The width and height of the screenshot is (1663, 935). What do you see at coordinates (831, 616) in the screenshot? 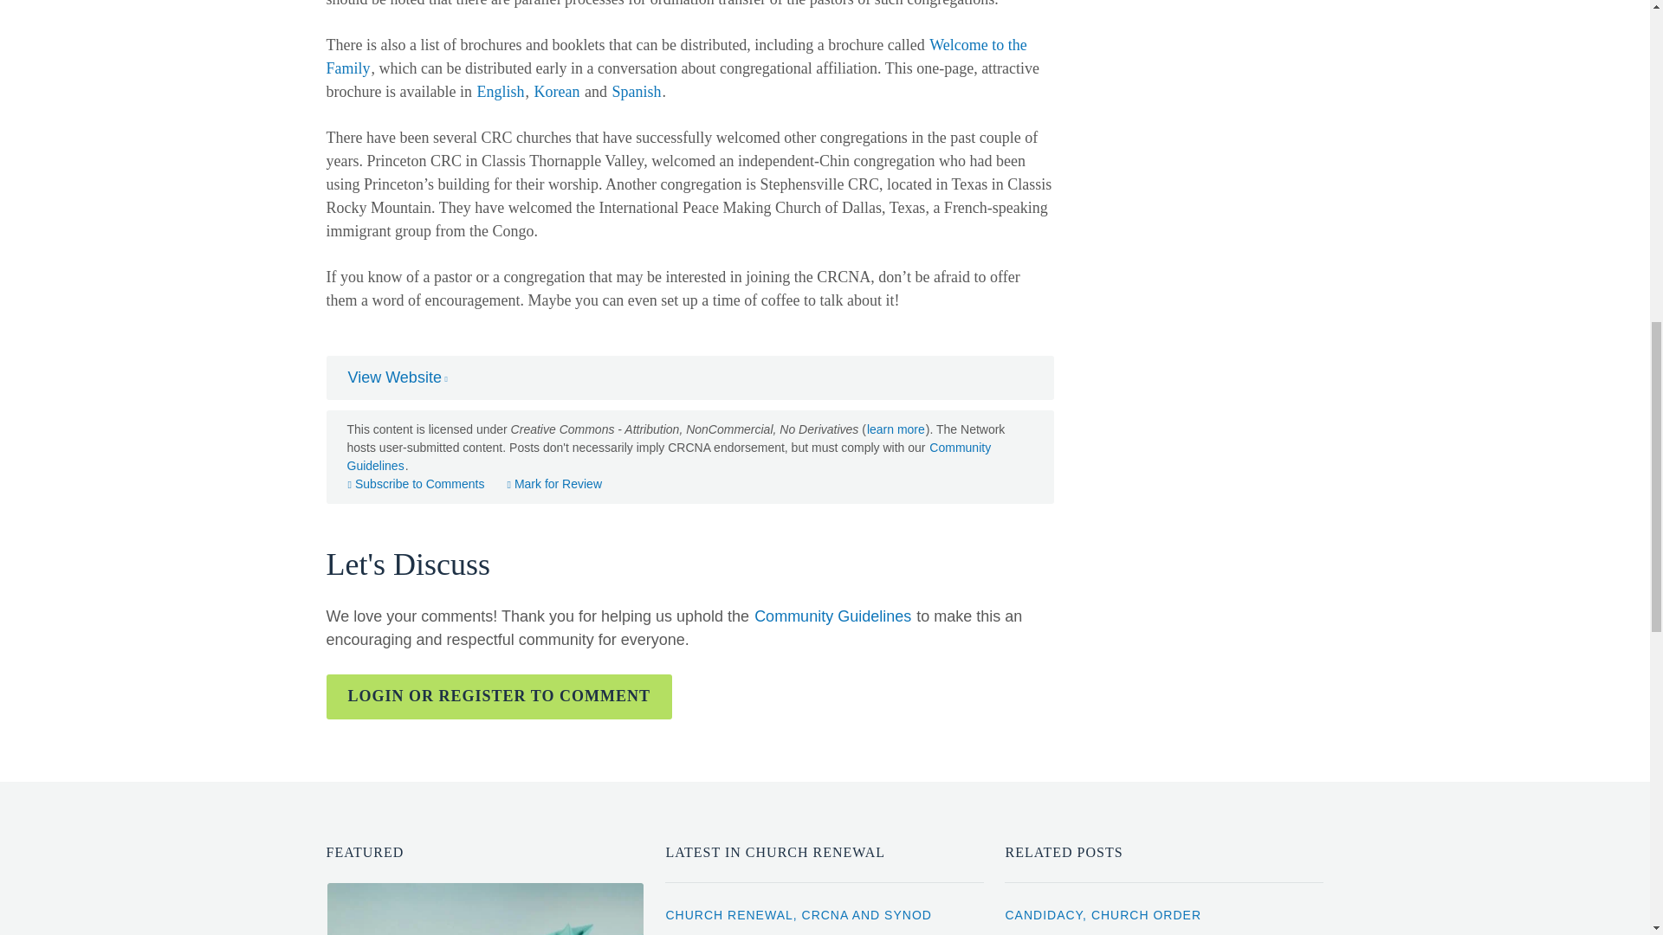
I see `Community Guidelines` at bounding box center [831, 616].